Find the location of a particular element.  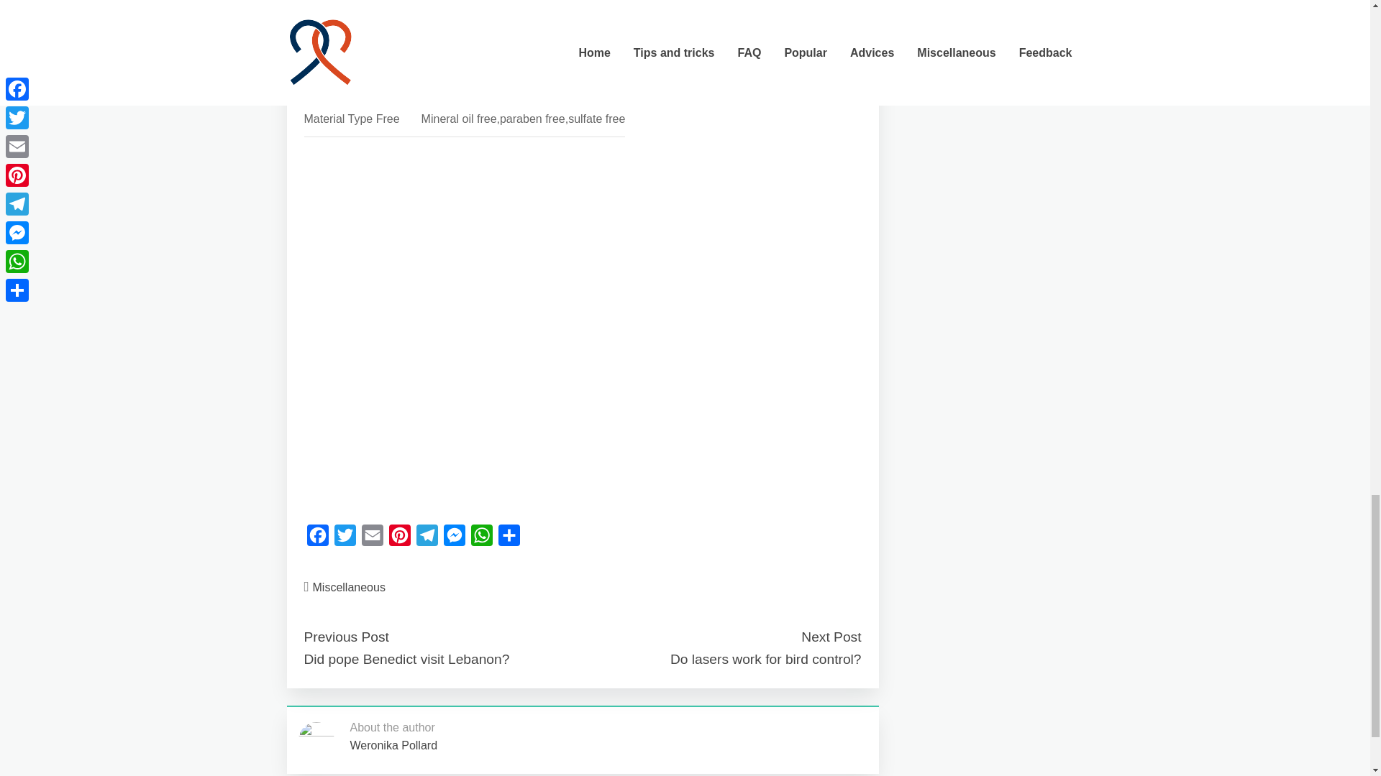

Miscellaneous is located at coordinates (349, 587).